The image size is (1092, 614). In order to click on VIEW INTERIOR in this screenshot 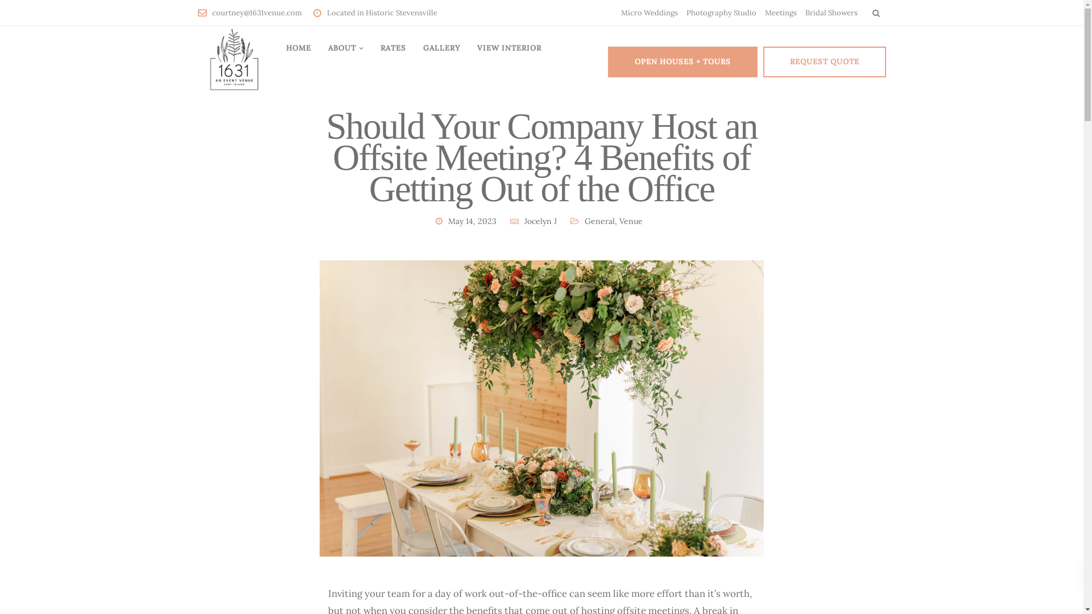, I will do `click(510, 48)`.